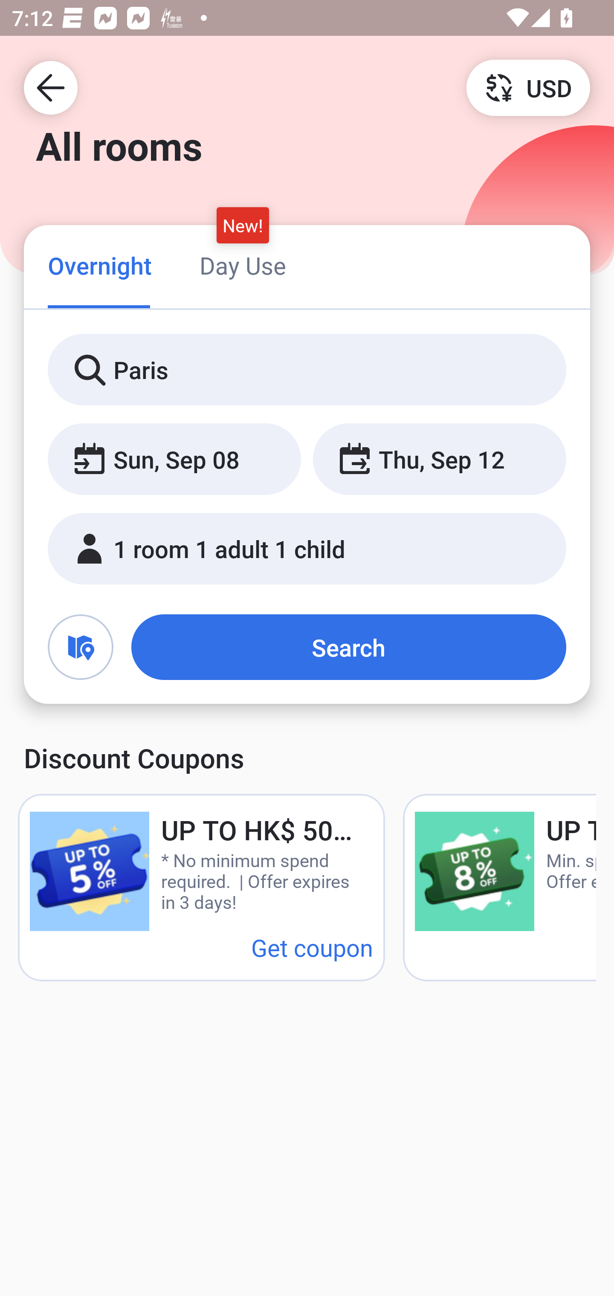 This screenshot has height=1296, width=614. Describe the element at coordinates (307, 549) in the screenshot. I see `1 room 1 adult 1 child` at that location.